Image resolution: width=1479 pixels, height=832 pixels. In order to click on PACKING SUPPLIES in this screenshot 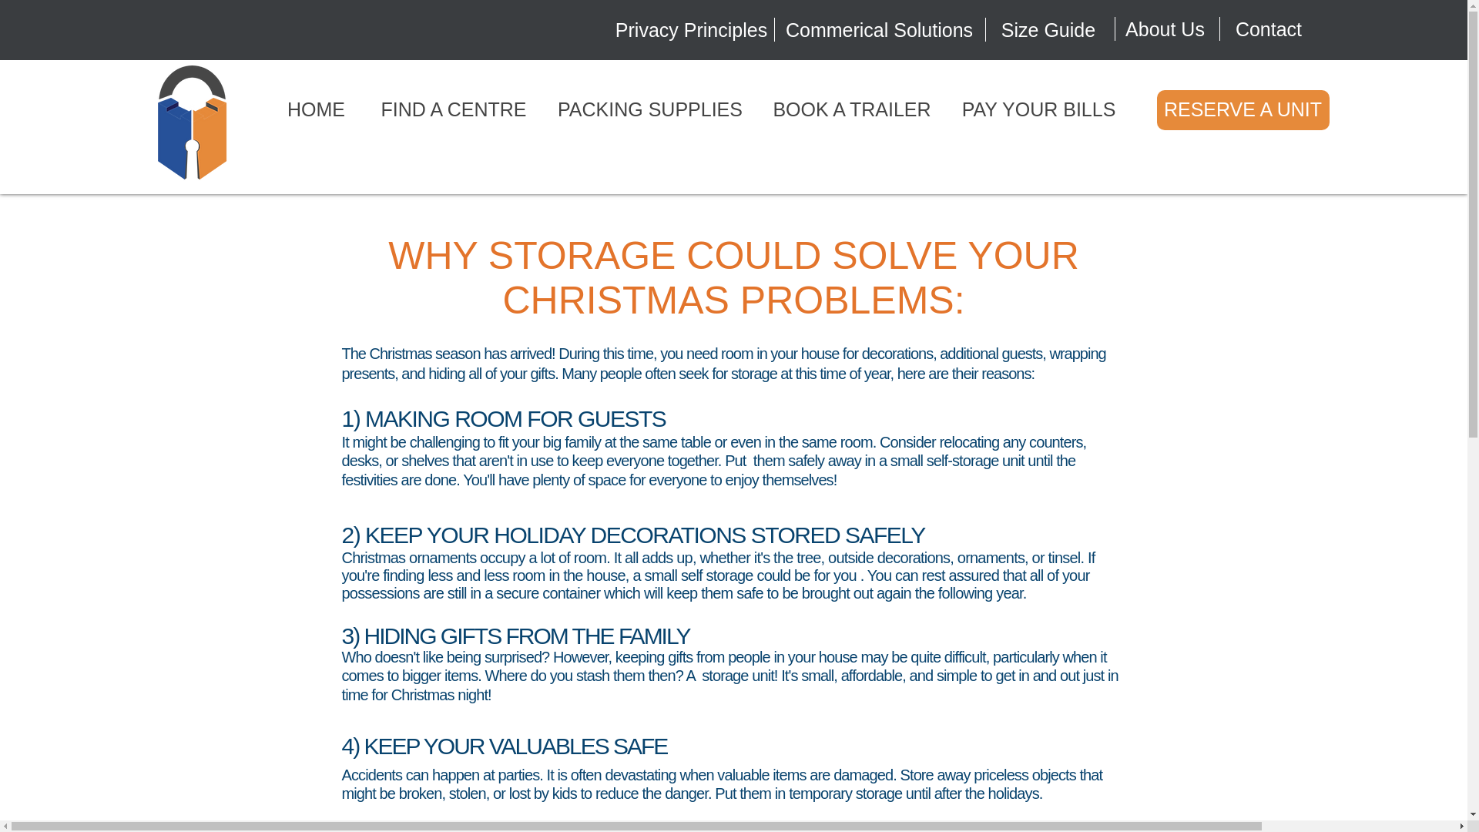, I will do `click(650, 109)`.